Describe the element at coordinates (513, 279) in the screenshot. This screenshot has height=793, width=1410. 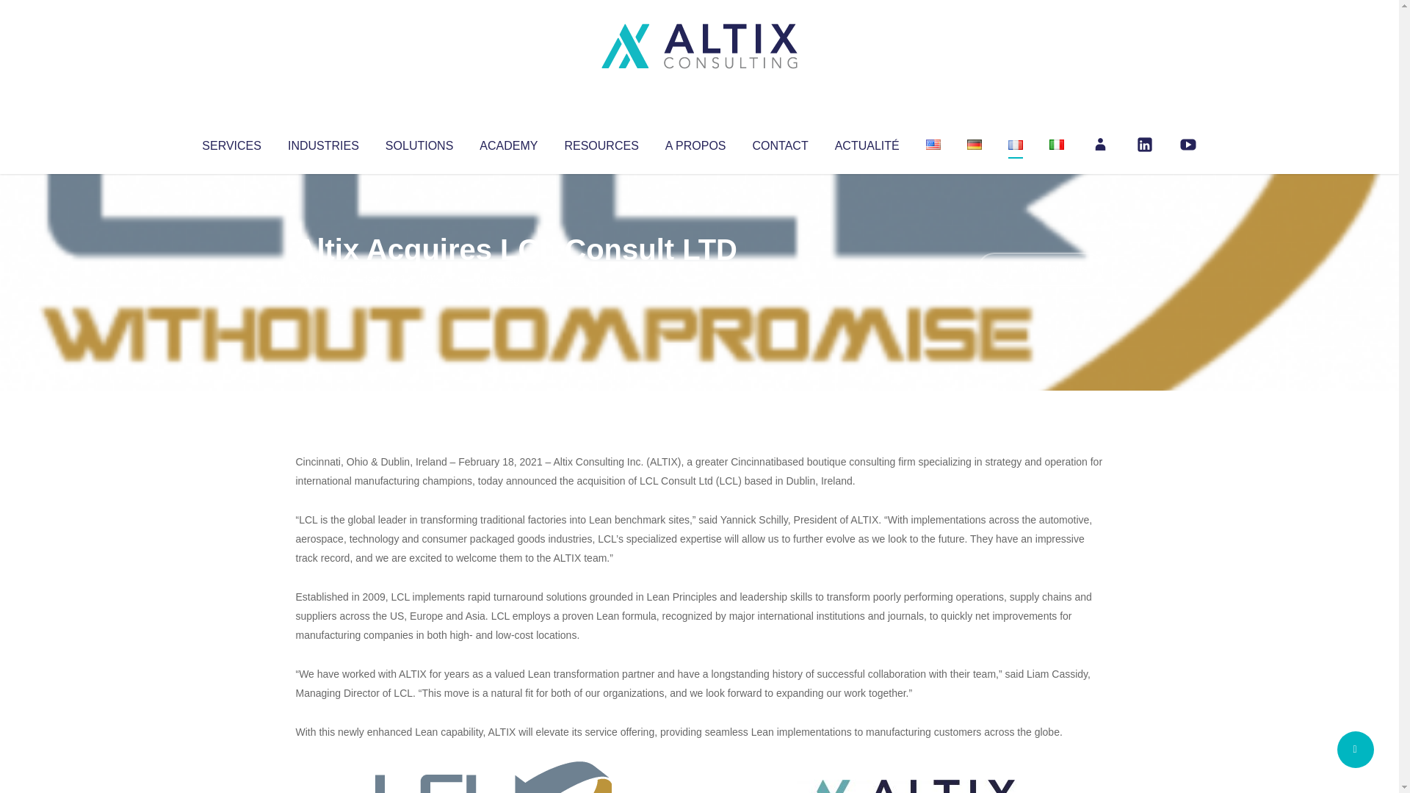
I see `Uncategorized` at that location.